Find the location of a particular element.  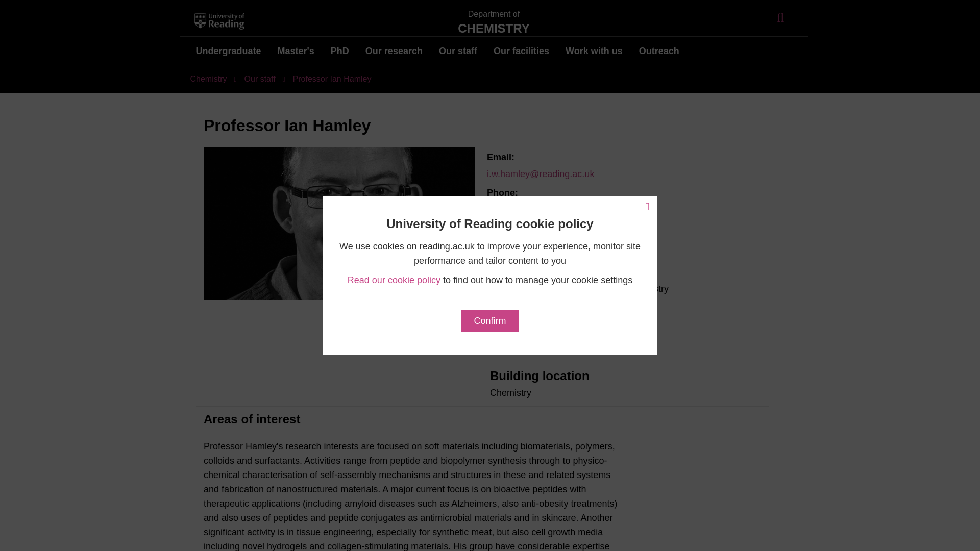

Chemistry is located at coordinates (493, 29).